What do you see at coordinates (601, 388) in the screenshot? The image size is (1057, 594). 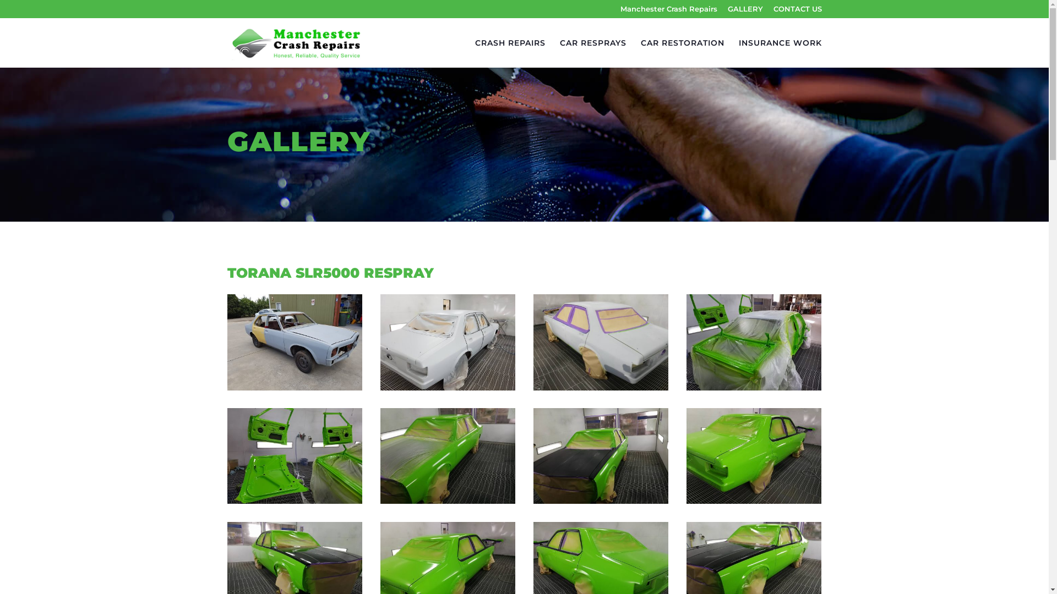 I see `5` at bounding box center [601, 388].